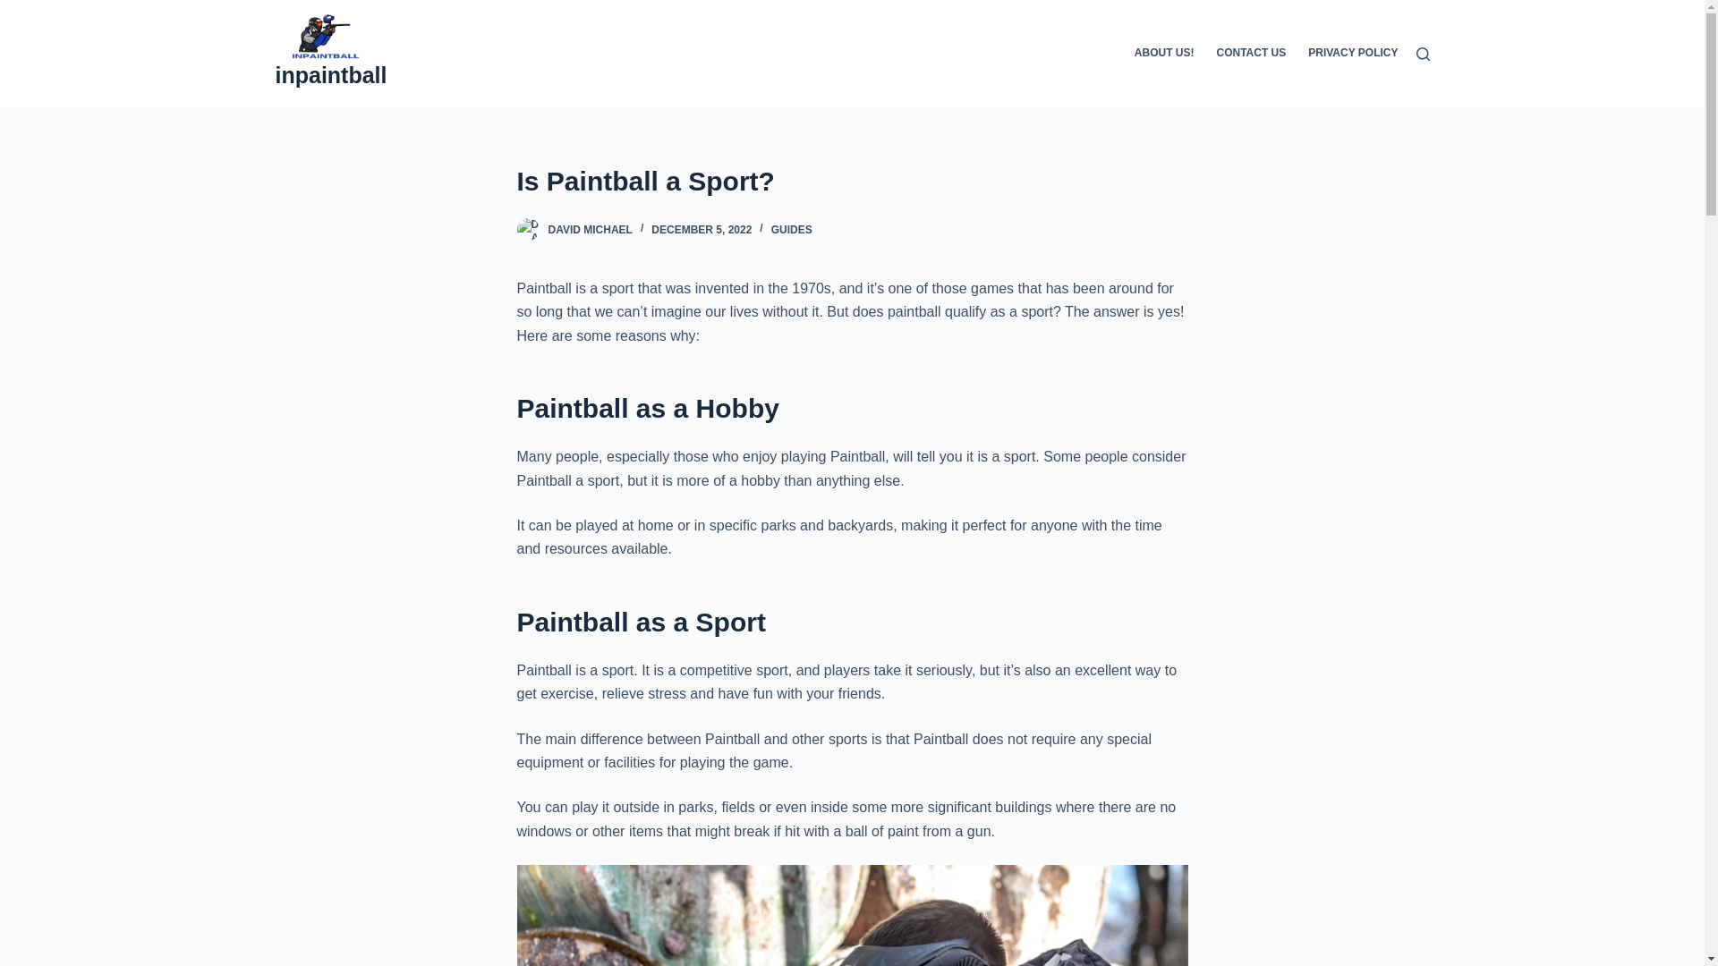 The height and width of the screenshot is (966, 1718). I want to click on inpaintball, so click(331, 75).